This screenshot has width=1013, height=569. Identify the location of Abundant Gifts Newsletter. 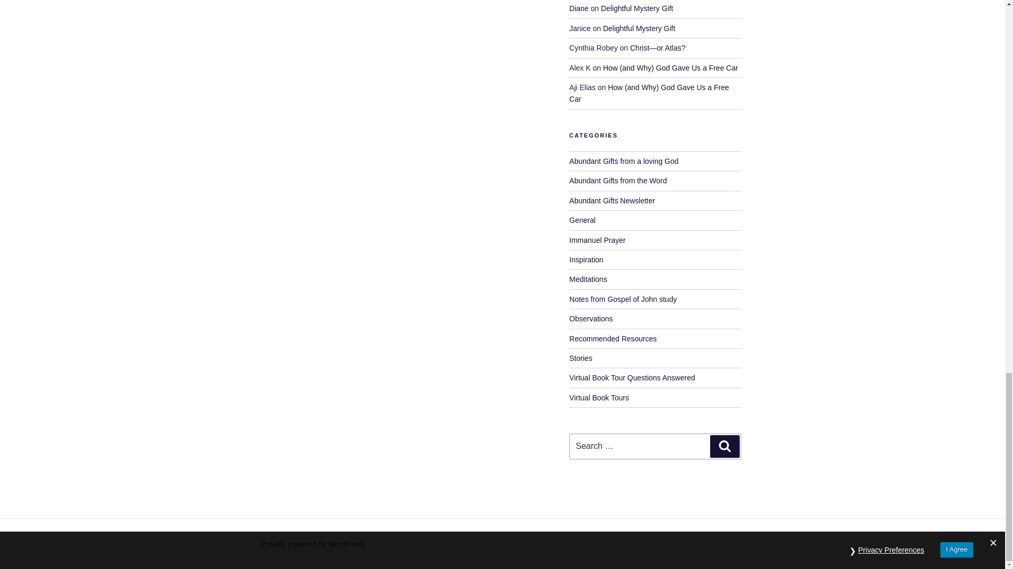
(612, 200).